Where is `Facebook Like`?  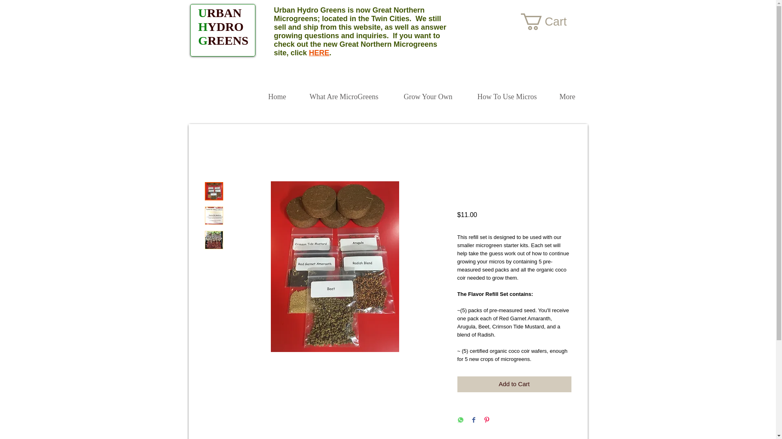 Facebook Like is located at coordinates (474, 12).